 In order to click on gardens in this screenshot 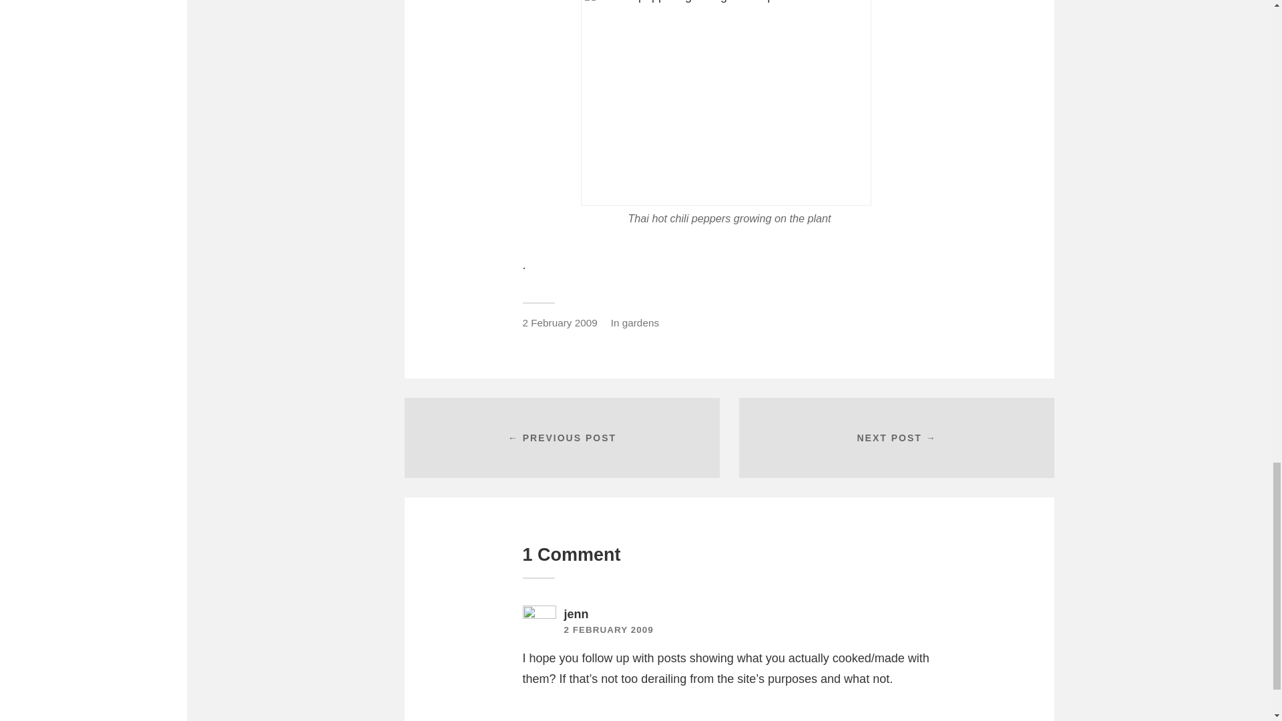, I will do `click(640, 323)`.